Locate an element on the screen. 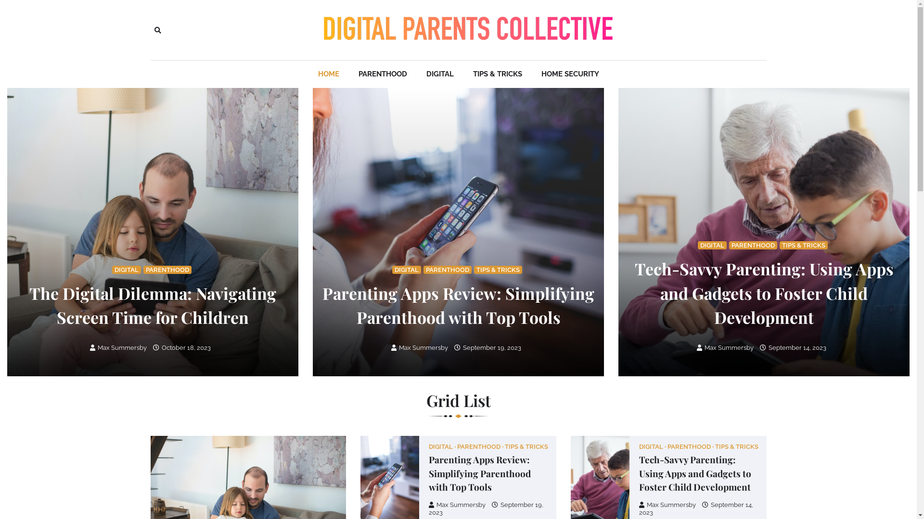 Image resolution: width=924 pixels, height=519 pixels. Max Summersby is located at coordinates (419, 348).